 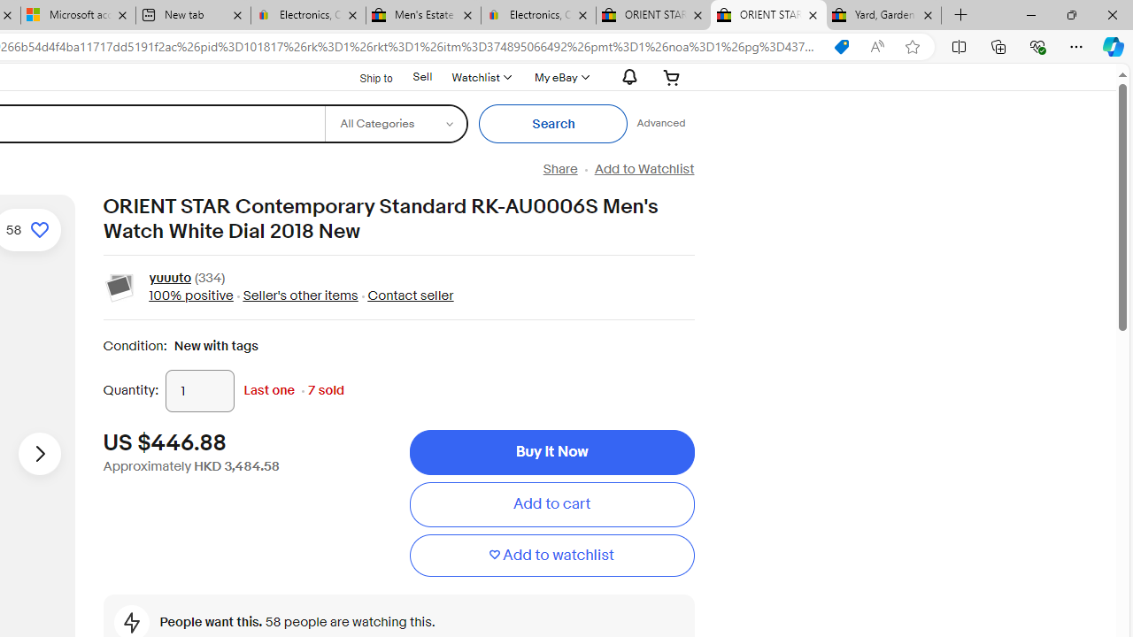 What do you see at coordinates (551, 453) in the screenshot?
I see `Buy It Now` at bounding box center [551, 453].